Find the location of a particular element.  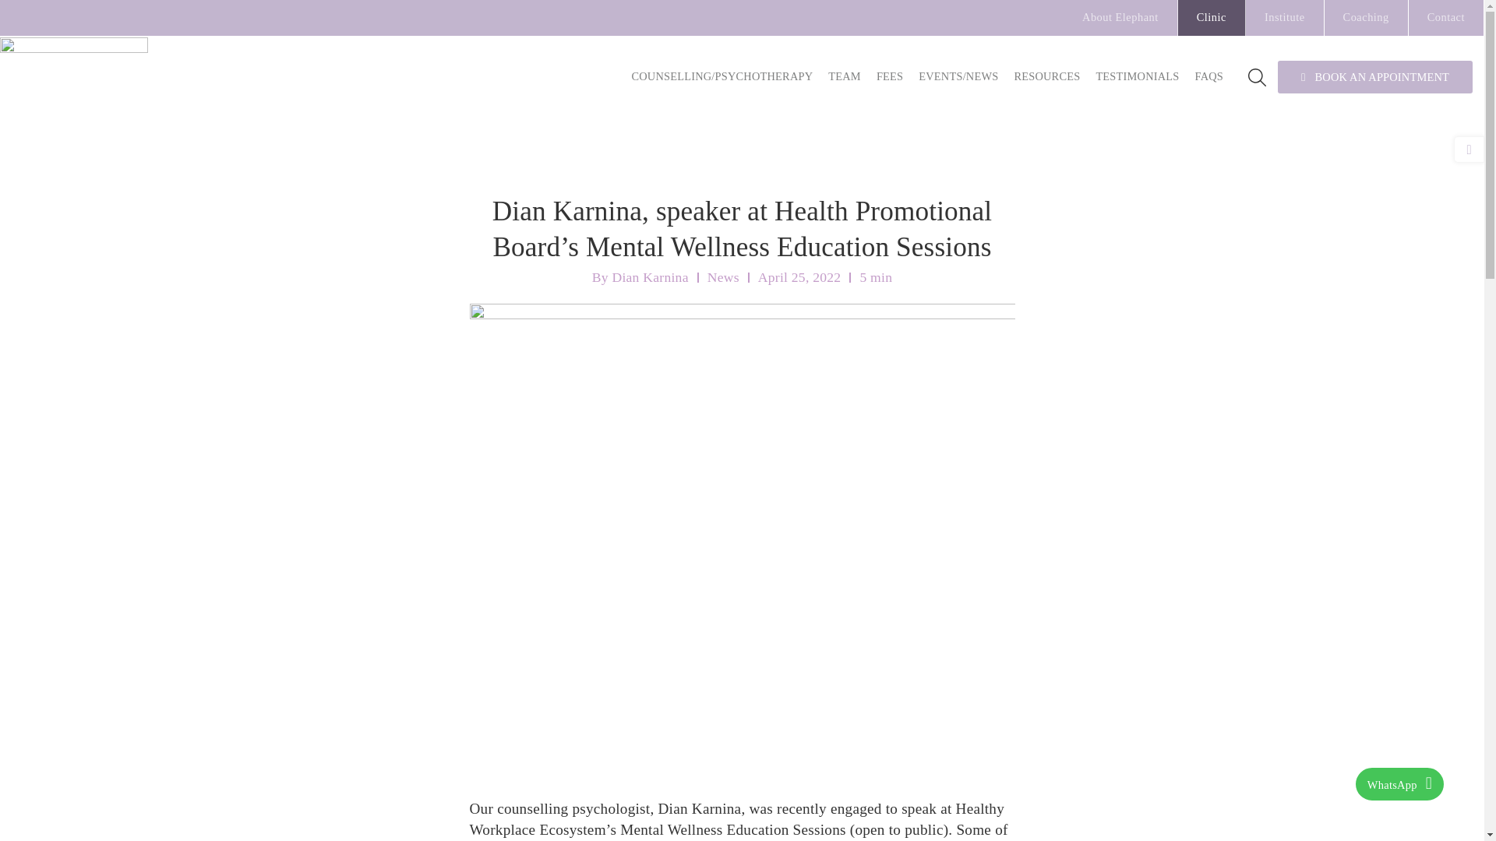

Institute is located at coordinates (1285, 18).